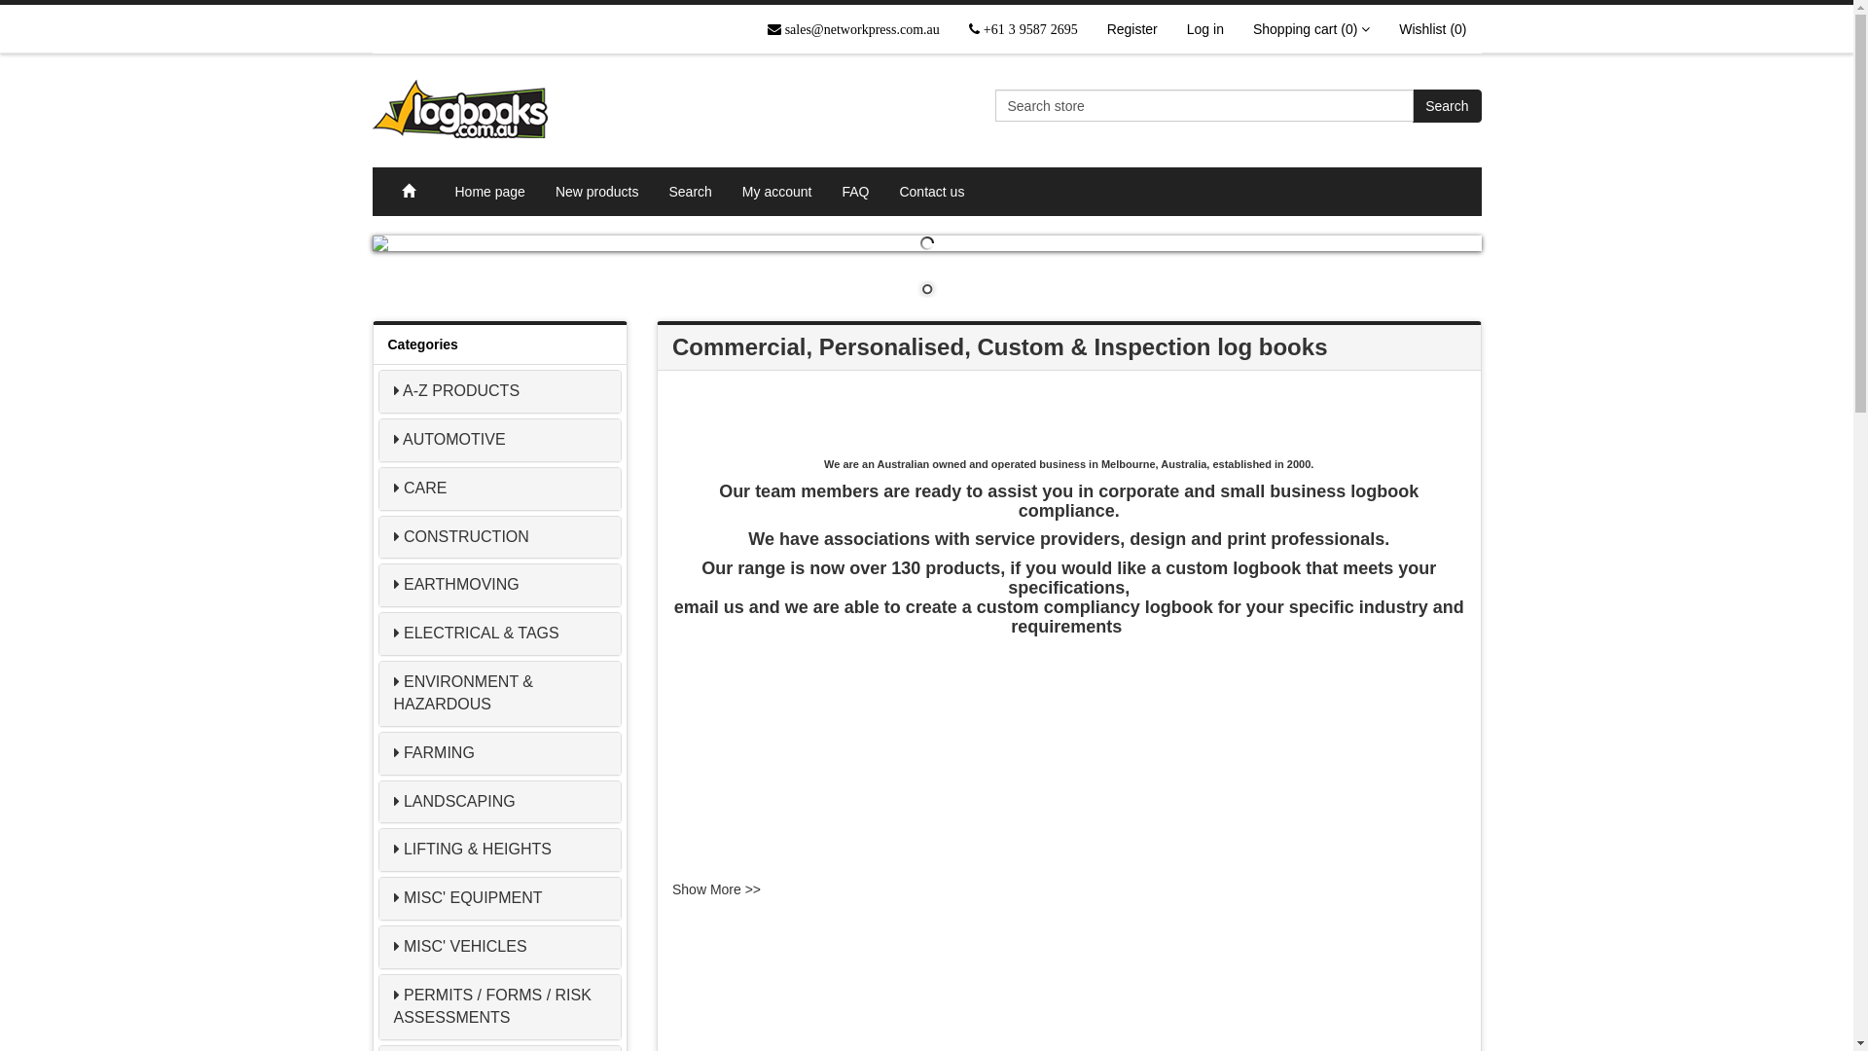 The image size is (1868, 1051). I want to click on Contact us, so click(932, 192).